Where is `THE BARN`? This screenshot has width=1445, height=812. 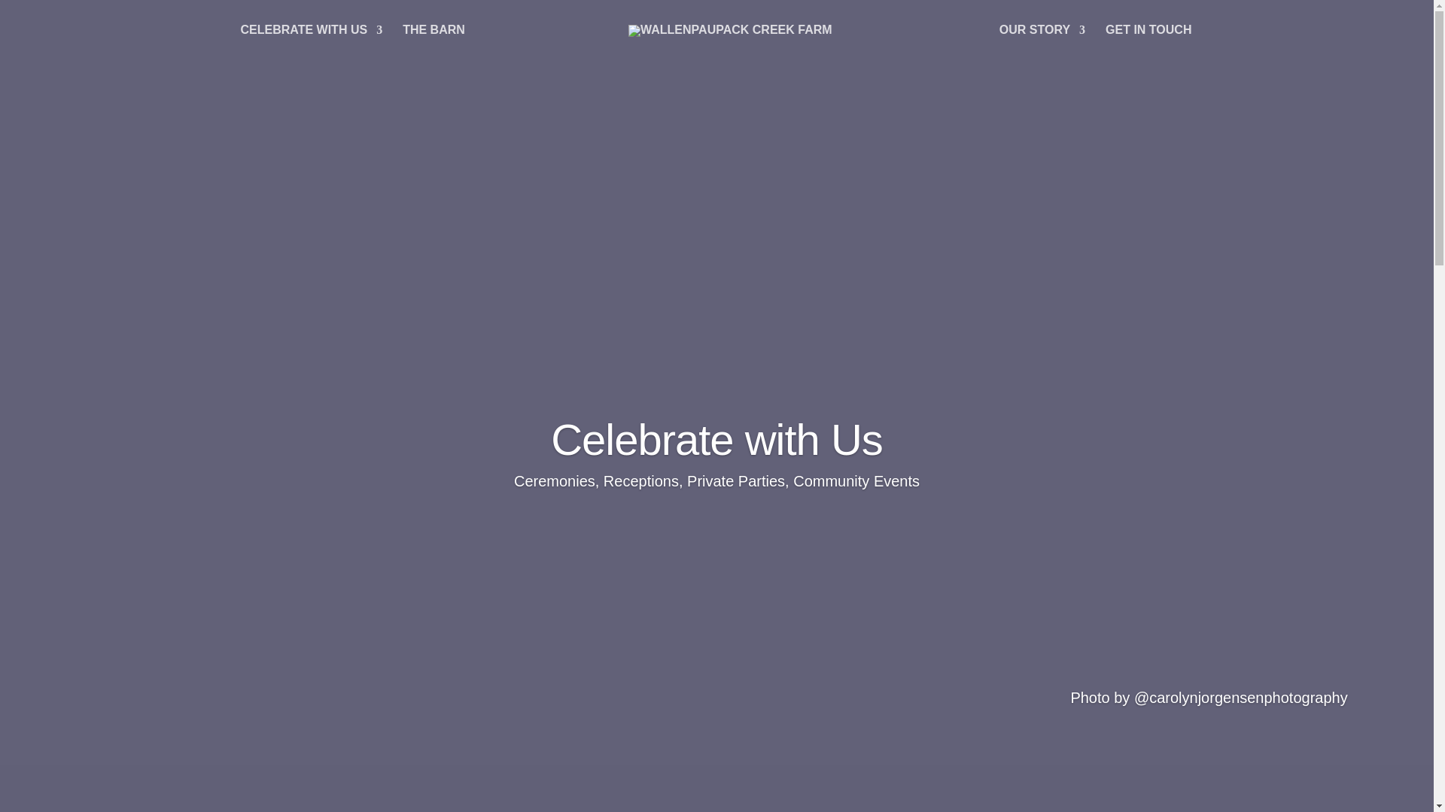
THE BARN is located at coordinates (433, 41).